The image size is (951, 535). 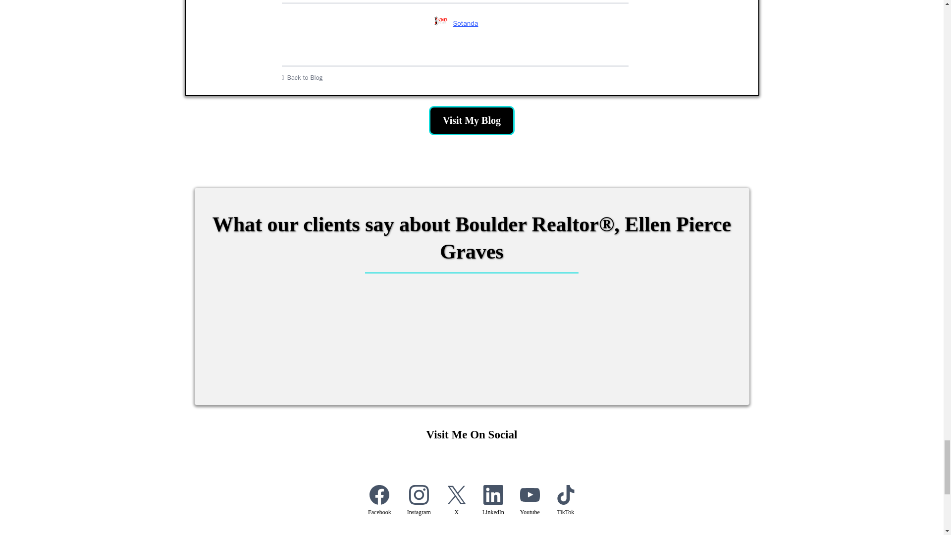 What do you see at coordinates (455, 77) in the screenshot?
I see `Back to Blog` at bounding box center [455, 77].